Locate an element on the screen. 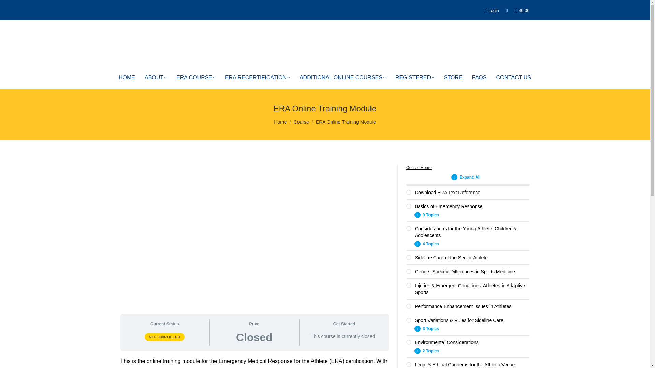 This screenshot has width=655, height=368. FAQS is located at coordinates (479, 77).